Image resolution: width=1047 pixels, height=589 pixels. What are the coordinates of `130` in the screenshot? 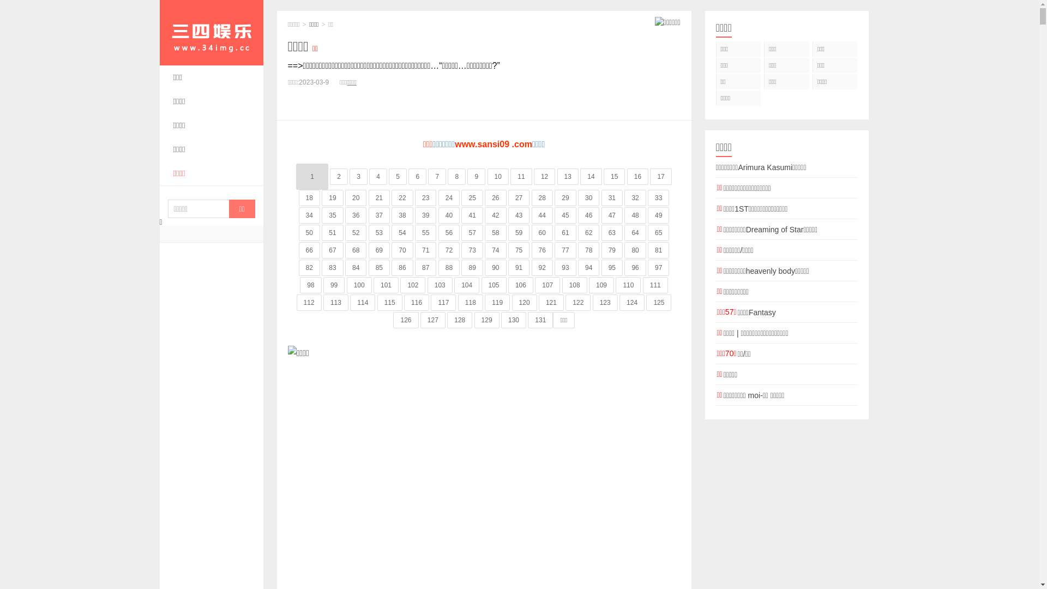 It's located at (514, 320).